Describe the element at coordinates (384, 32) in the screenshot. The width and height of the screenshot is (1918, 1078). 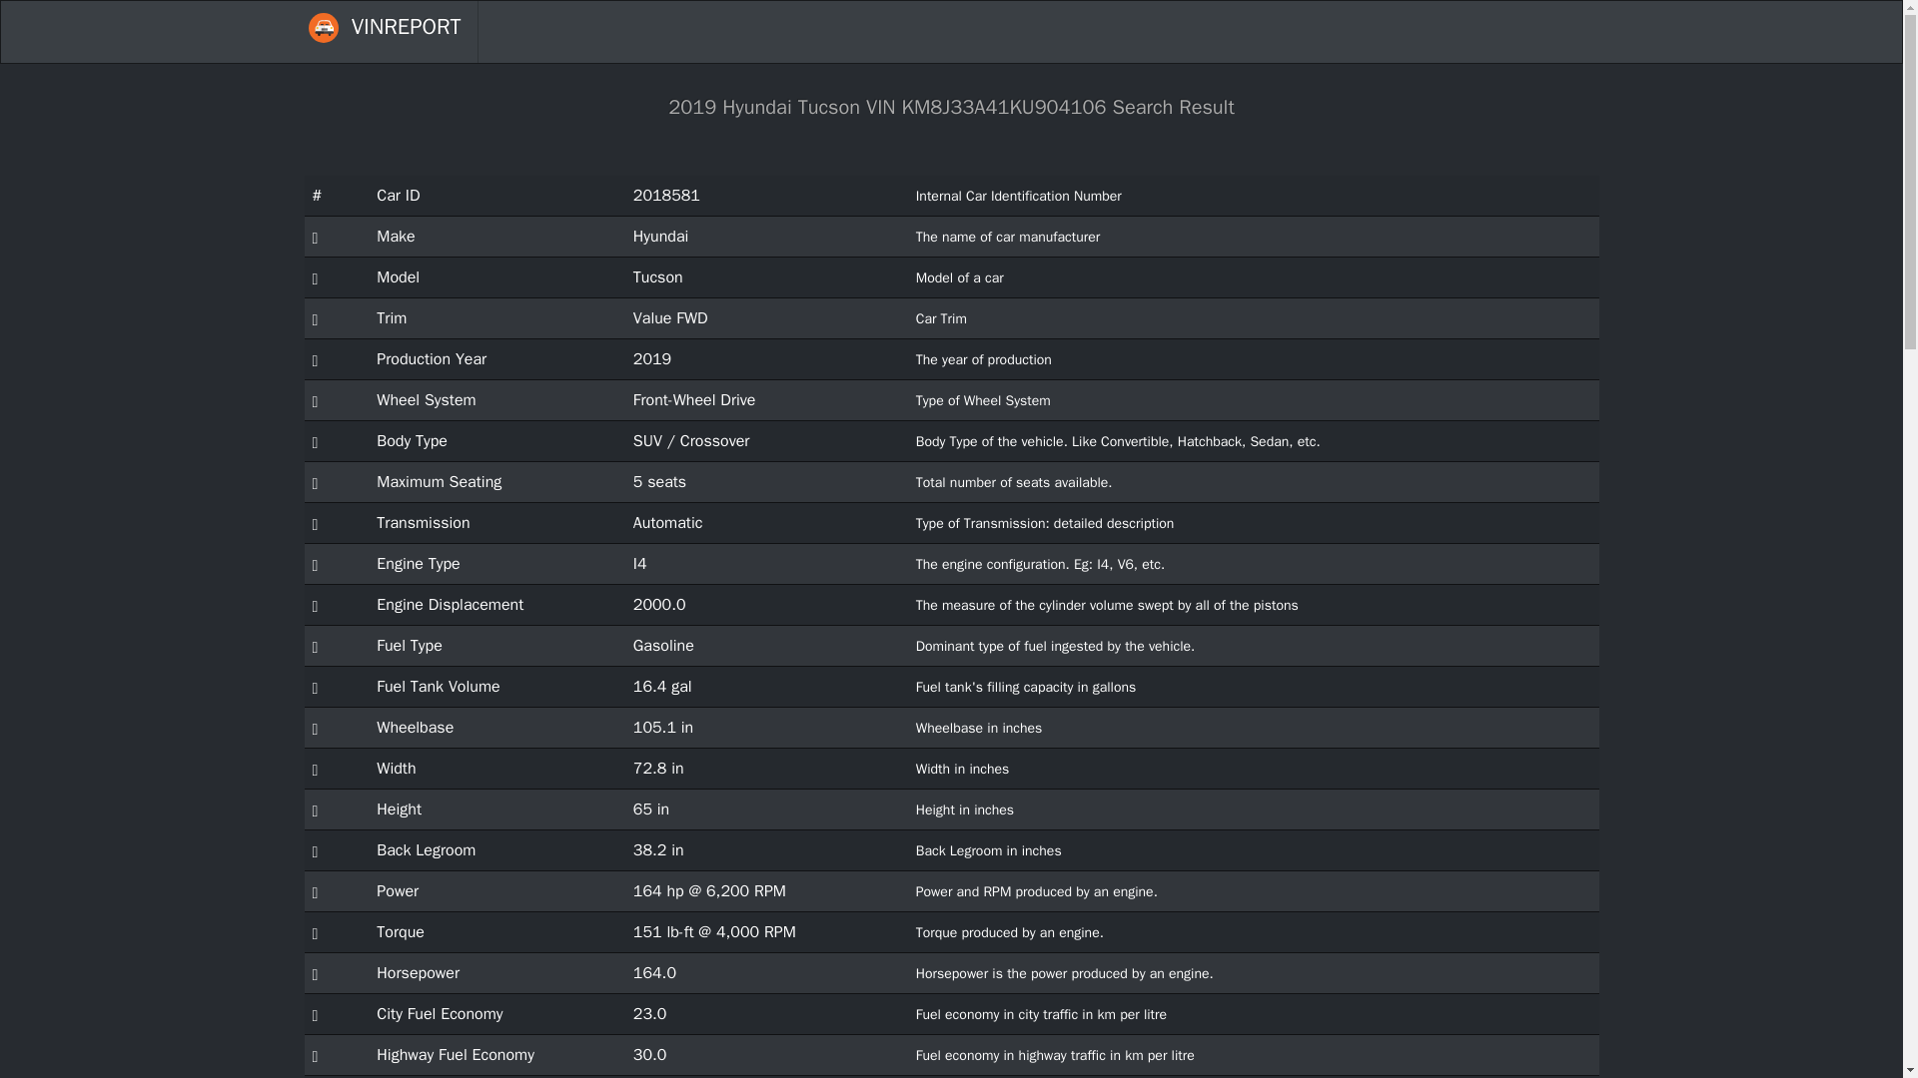
I see `  VINREPORT` at that location.